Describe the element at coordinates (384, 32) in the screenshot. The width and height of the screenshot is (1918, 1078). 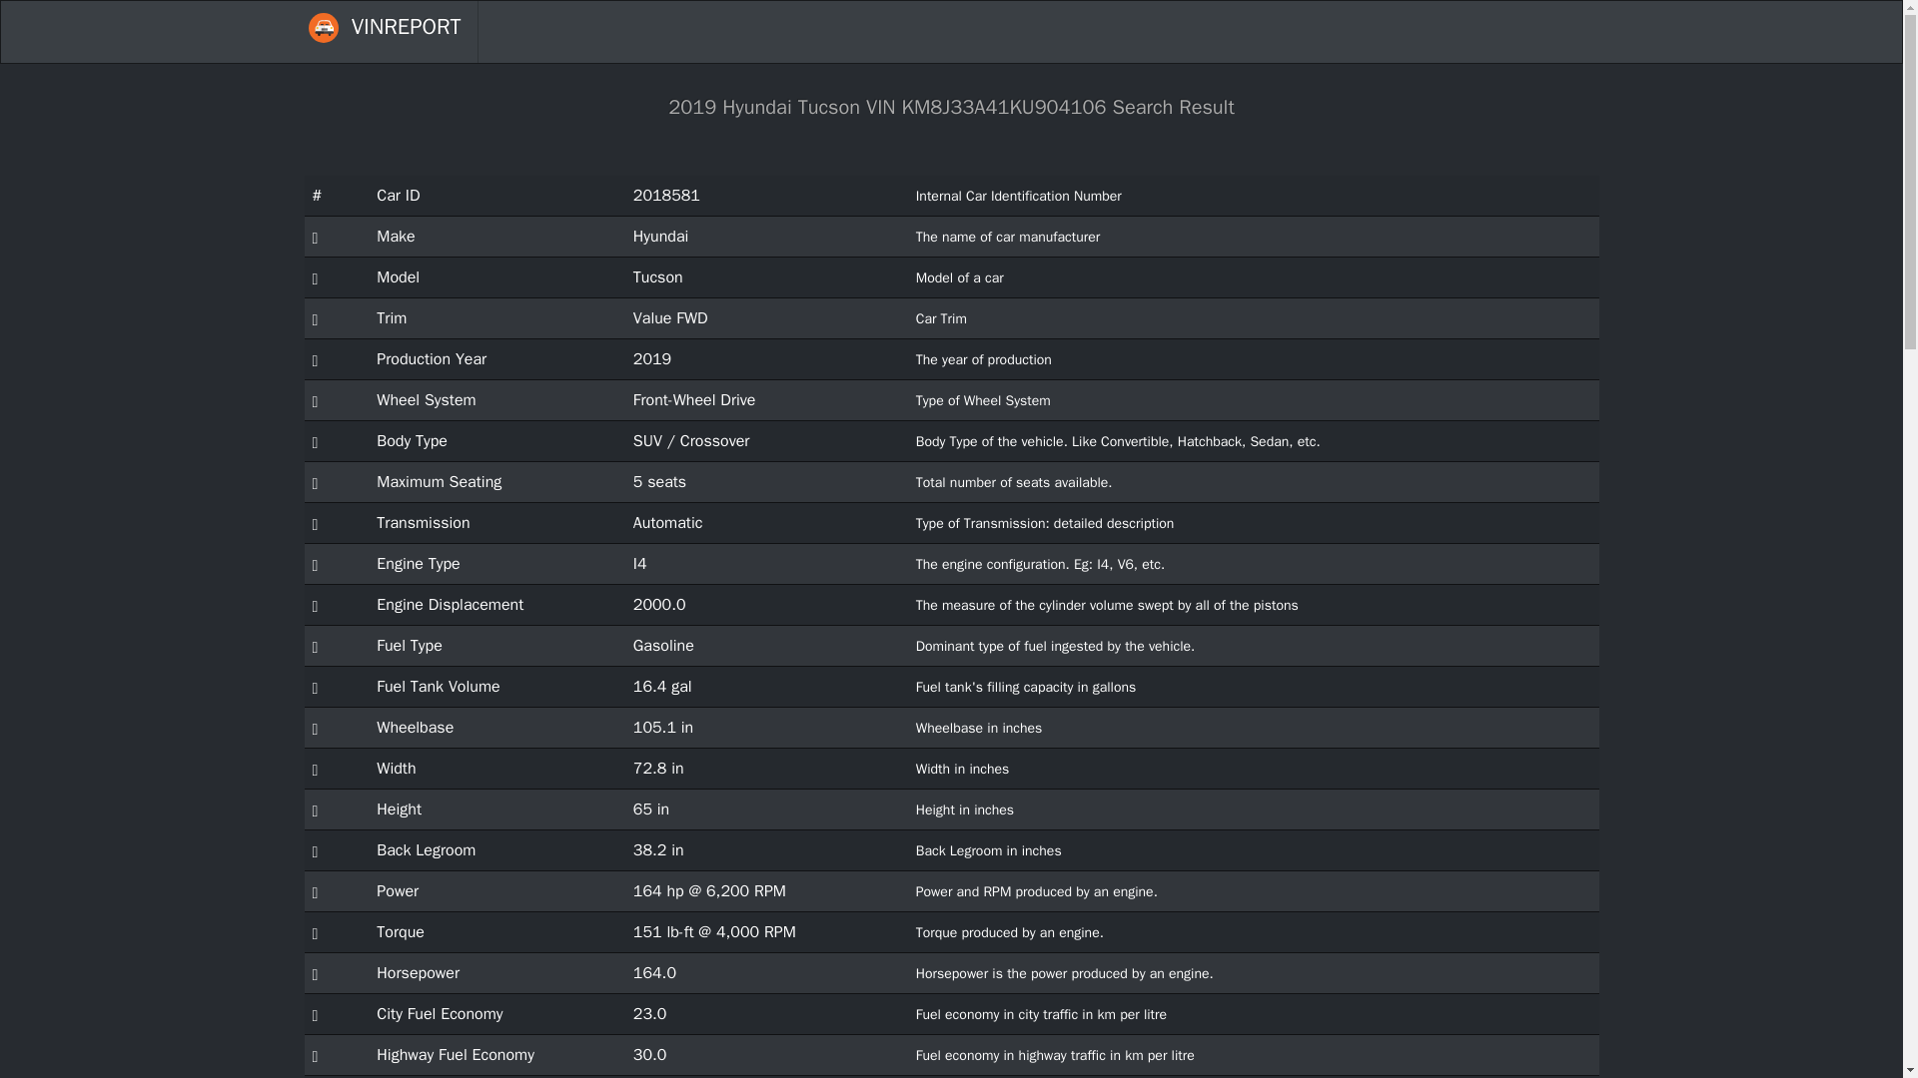
I see `  VINREPORT` at that location.